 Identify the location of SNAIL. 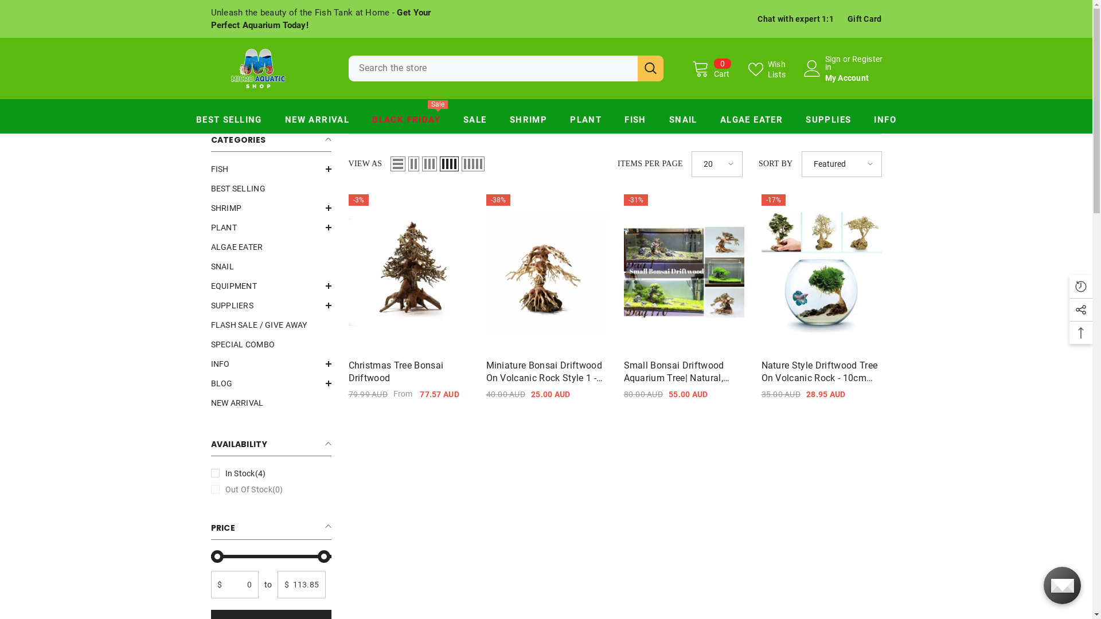
(684, 123).